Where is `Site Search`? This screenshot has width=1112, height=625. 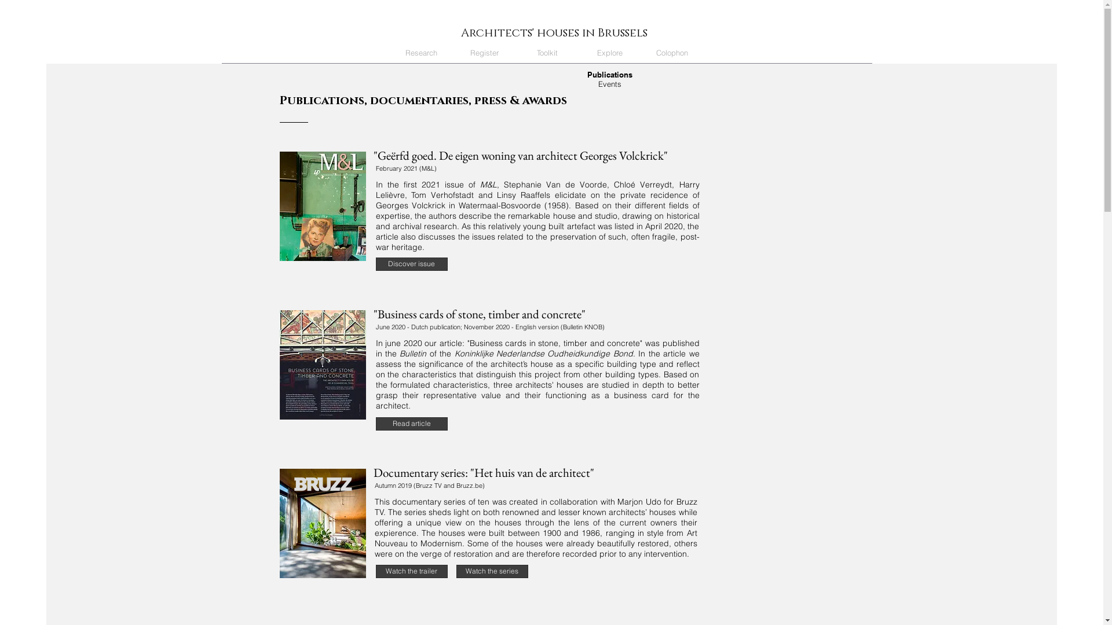 Site Search is located at coordinates (797, 54).